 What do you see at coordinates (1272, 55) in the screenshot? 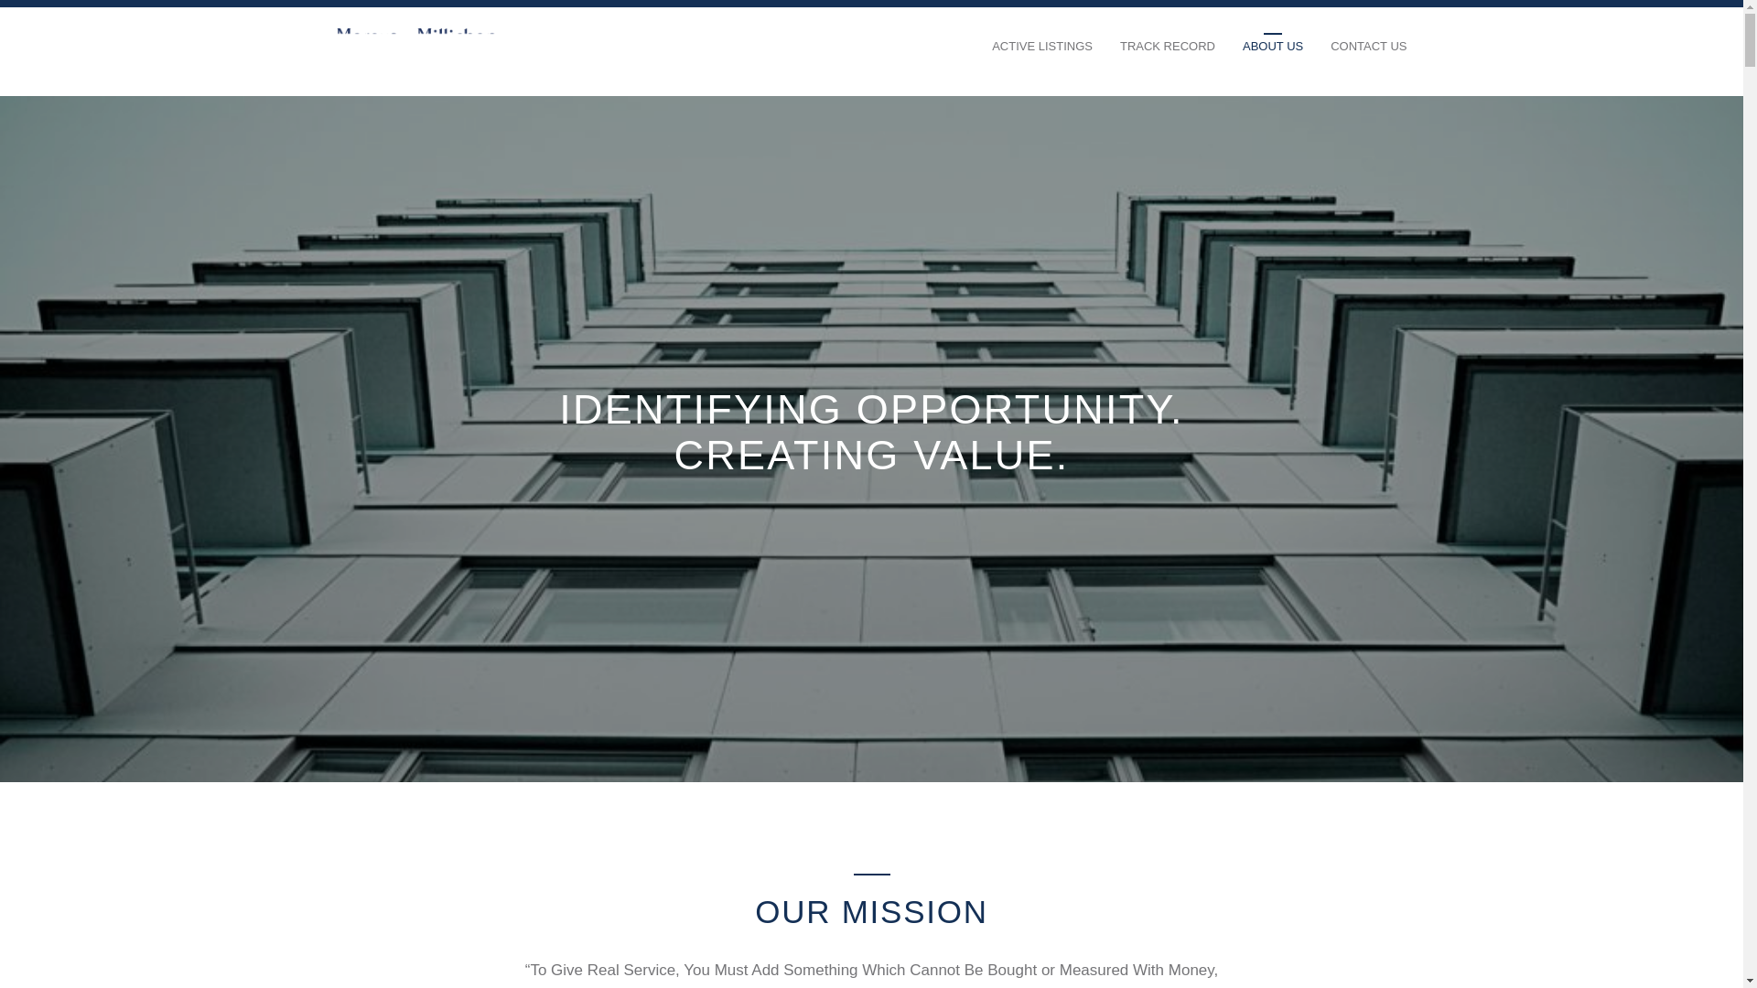
I see `ABOUT US` at bounding box center [1272, 55].